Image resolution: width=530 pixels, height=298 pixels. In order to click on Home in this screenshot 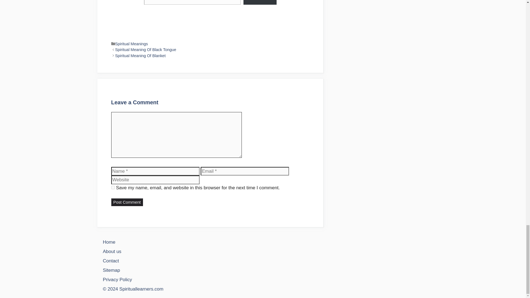, I will do `click(109, 242)`.